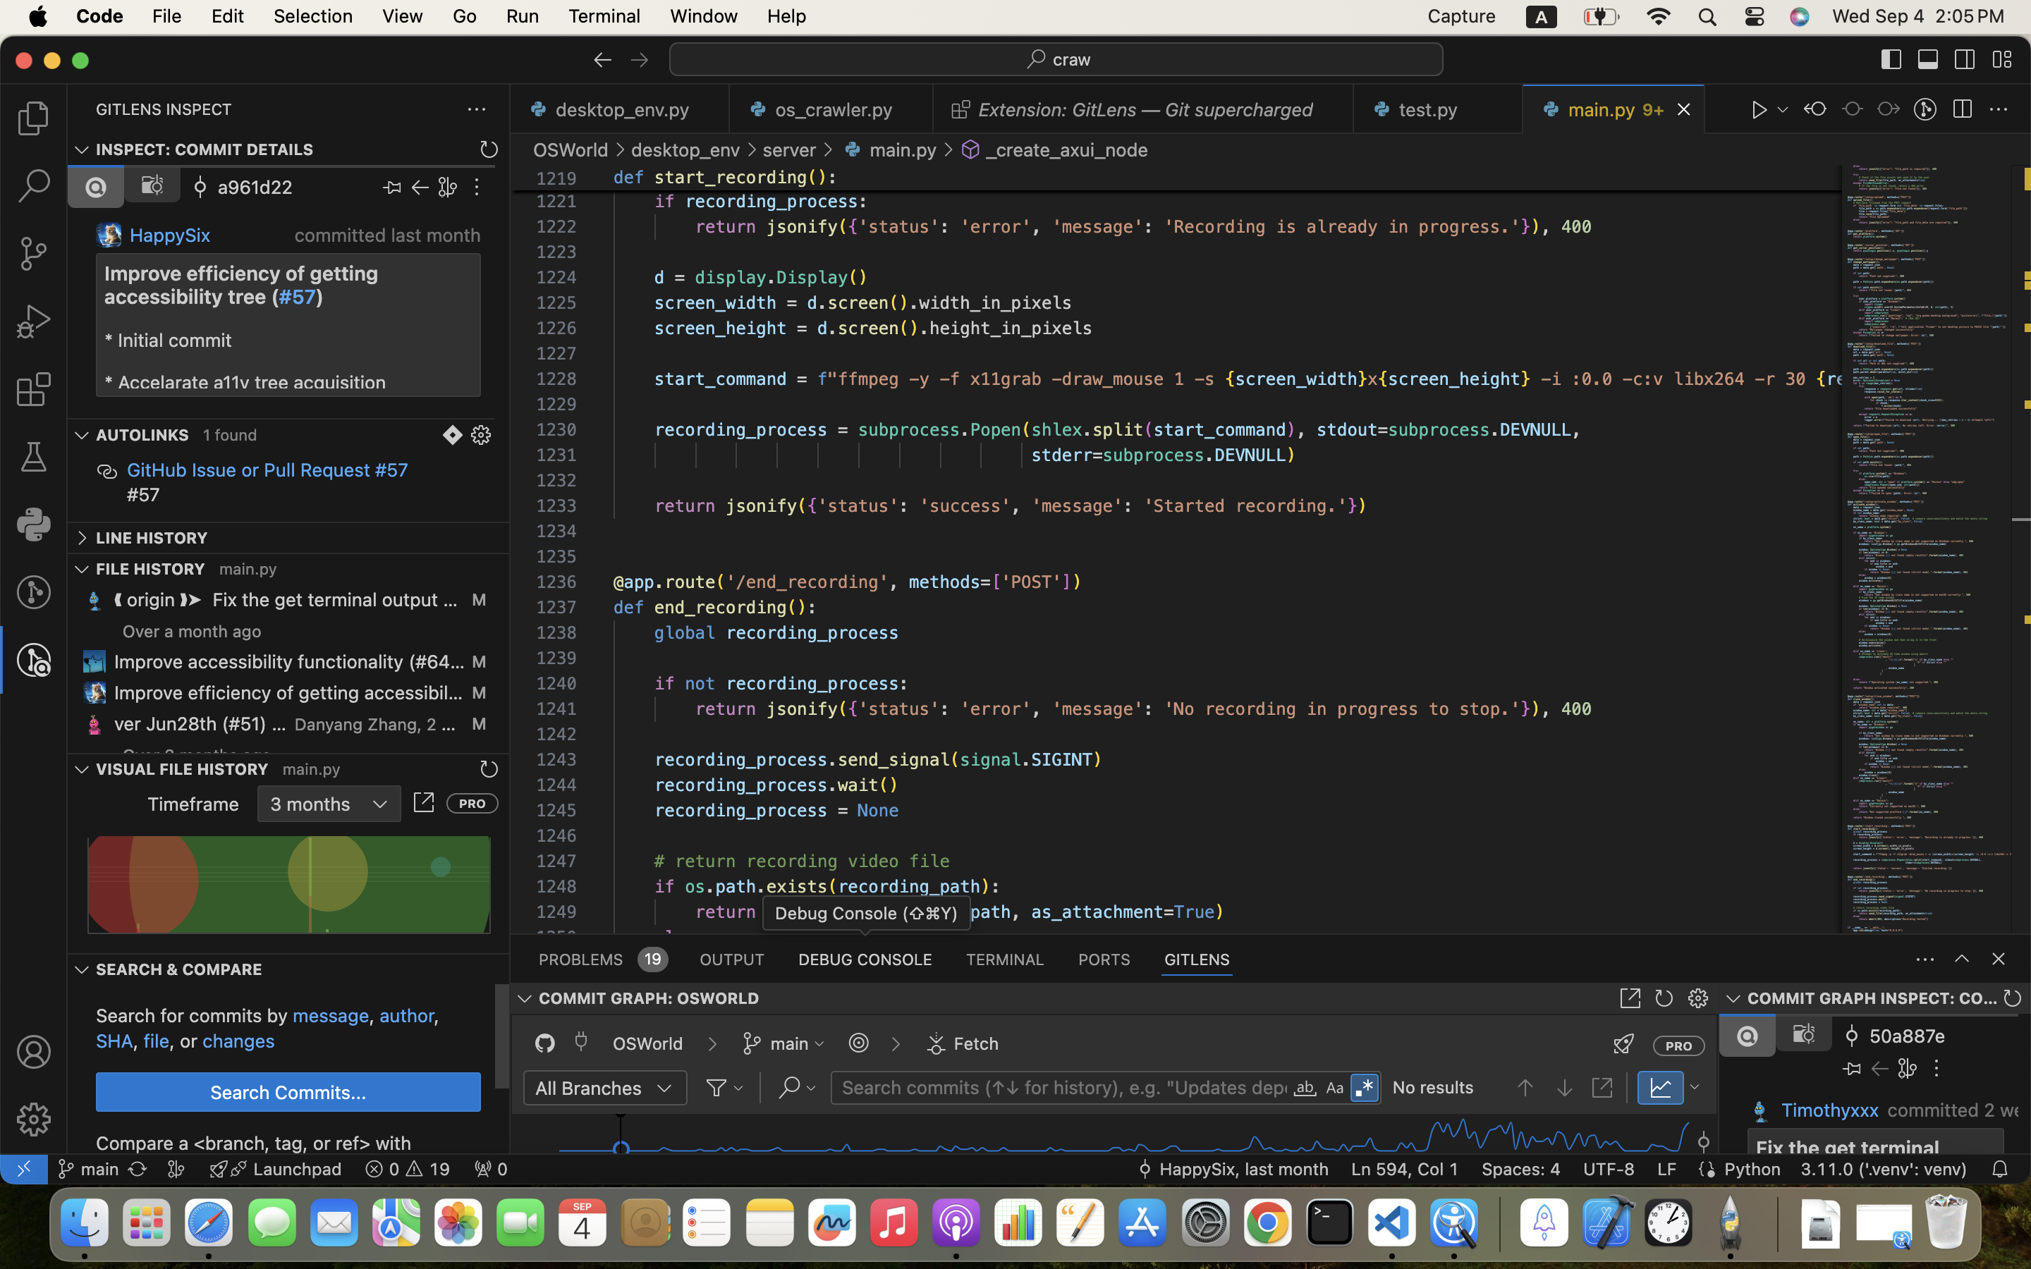 This screenshot has height=1269, width=2031. Describe the element at coordinates (1624, 1043) in the screenshot. I see `` at that location.